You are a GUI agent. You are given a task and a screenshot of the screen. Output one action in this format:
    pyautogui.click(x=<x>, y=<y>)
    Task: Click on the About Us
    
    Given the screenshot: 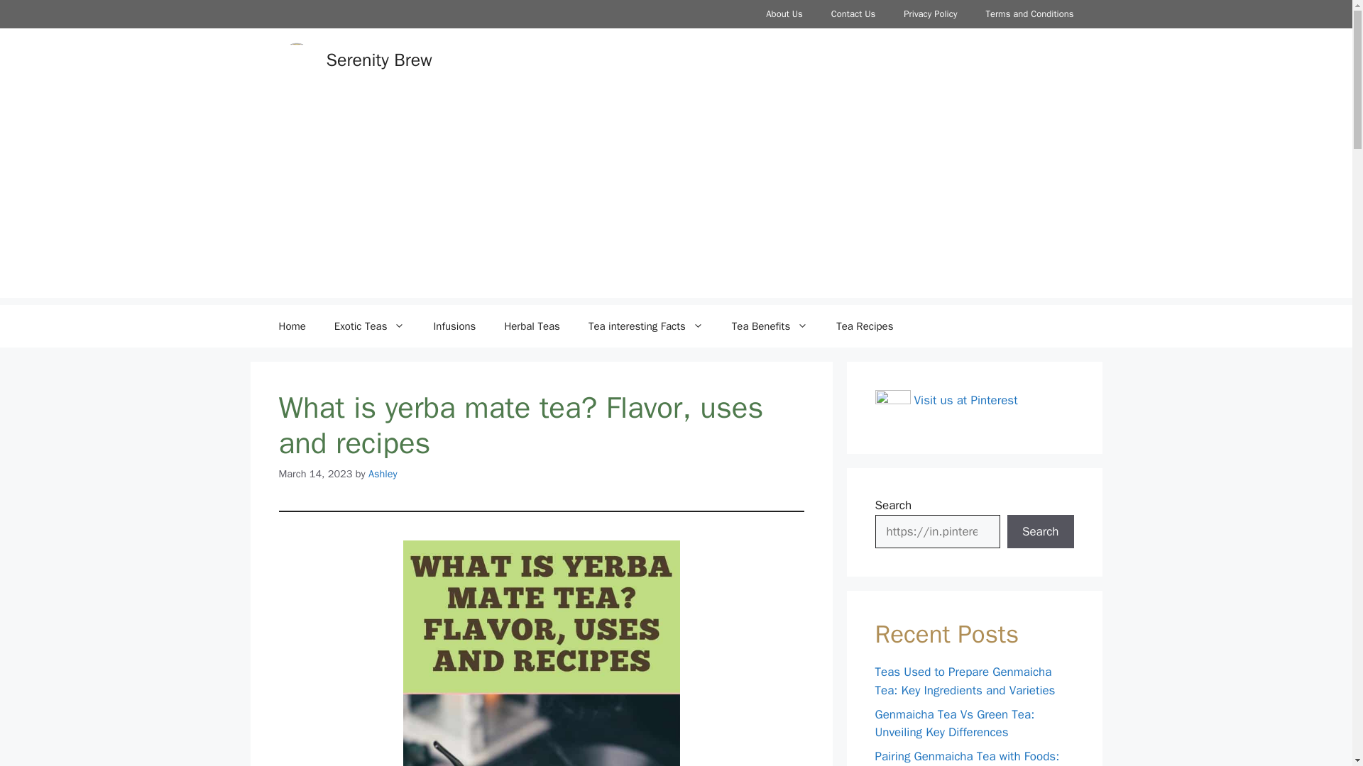 What is the action you would take?
    pyautogui.click(x=784, y=14)
    